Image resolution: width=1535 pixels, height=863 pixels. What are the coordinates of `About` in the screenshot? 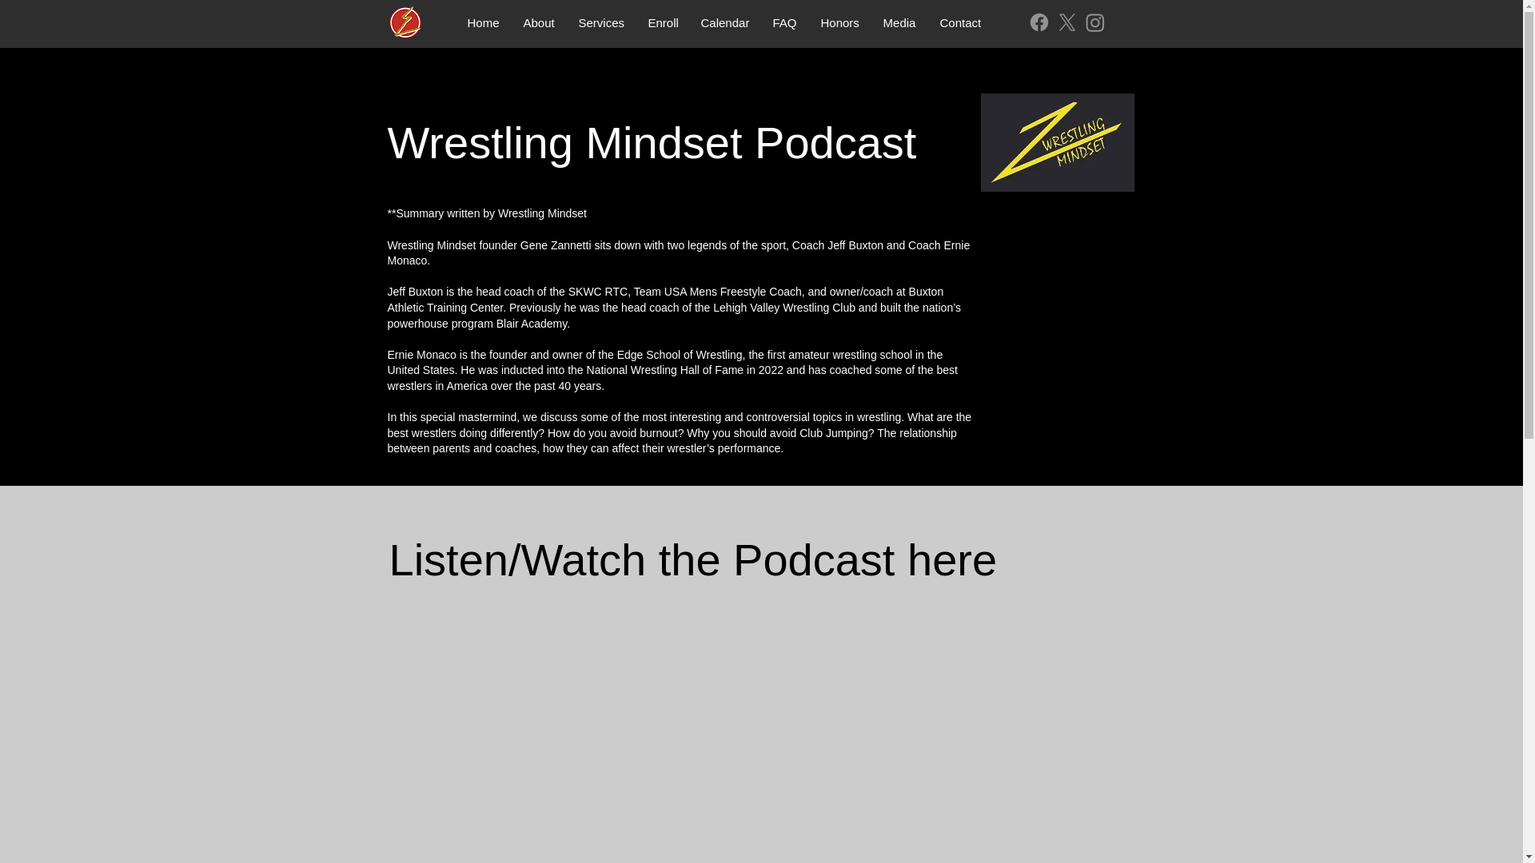 It's located at (539, 22).